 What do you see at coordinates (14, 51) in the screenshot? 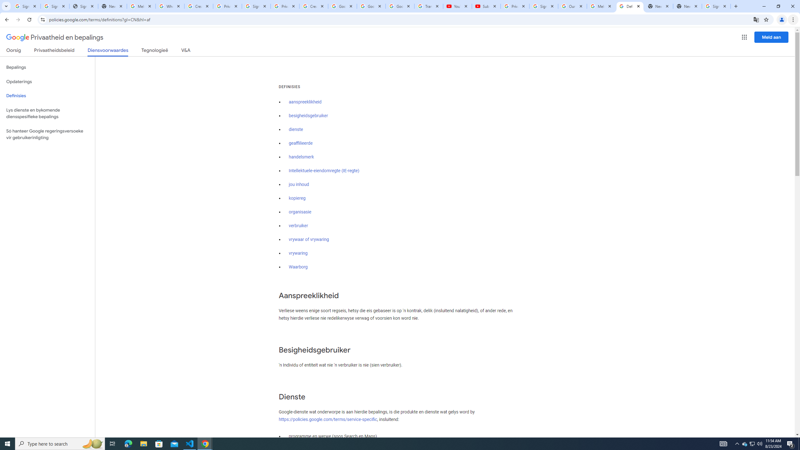
I see `Oorsig` at bounding box center [14, 51].